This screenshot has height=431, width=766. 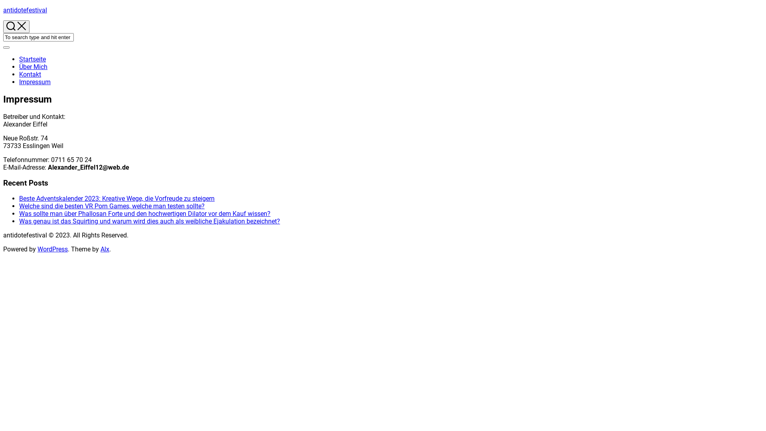 I want to click on Expand Menu, so click(x=6, y=47).